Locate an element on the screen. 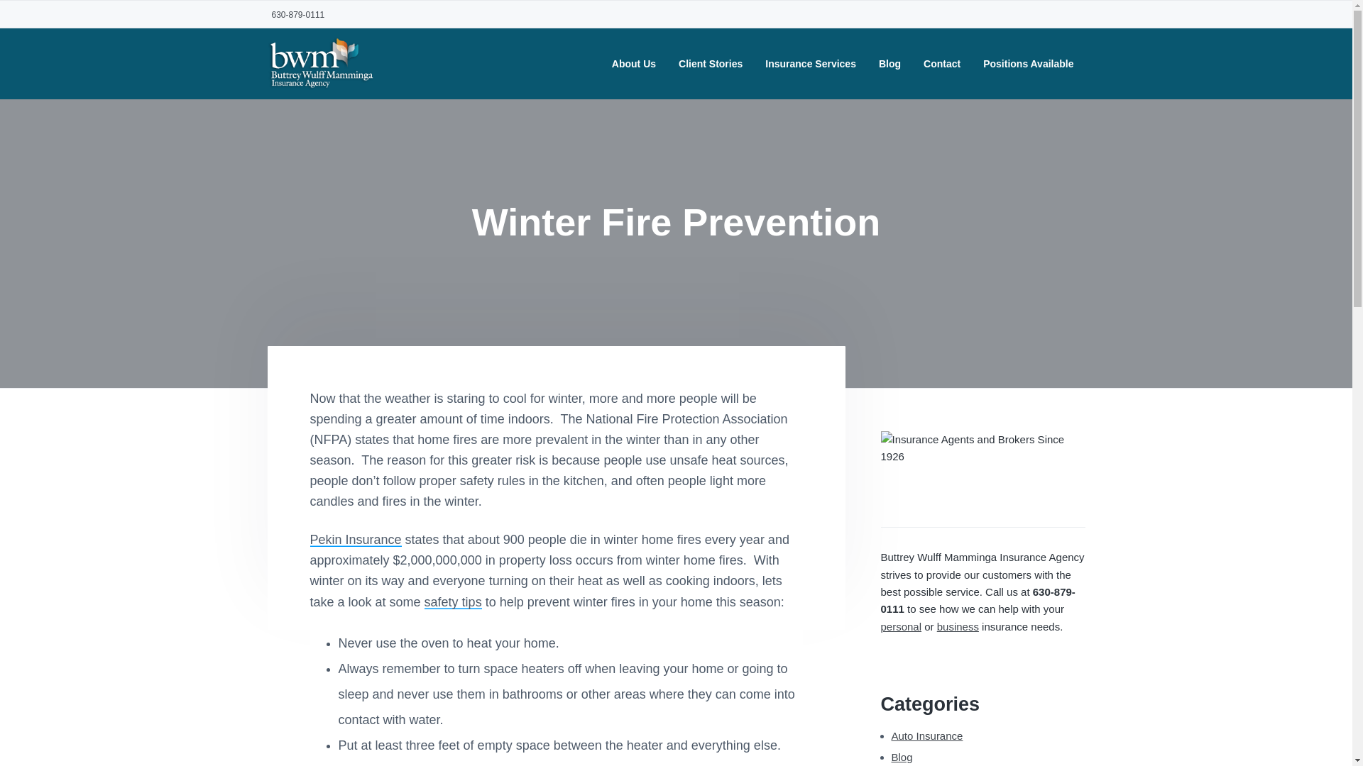  Auto Insurance is located at coordinates (927, 736).